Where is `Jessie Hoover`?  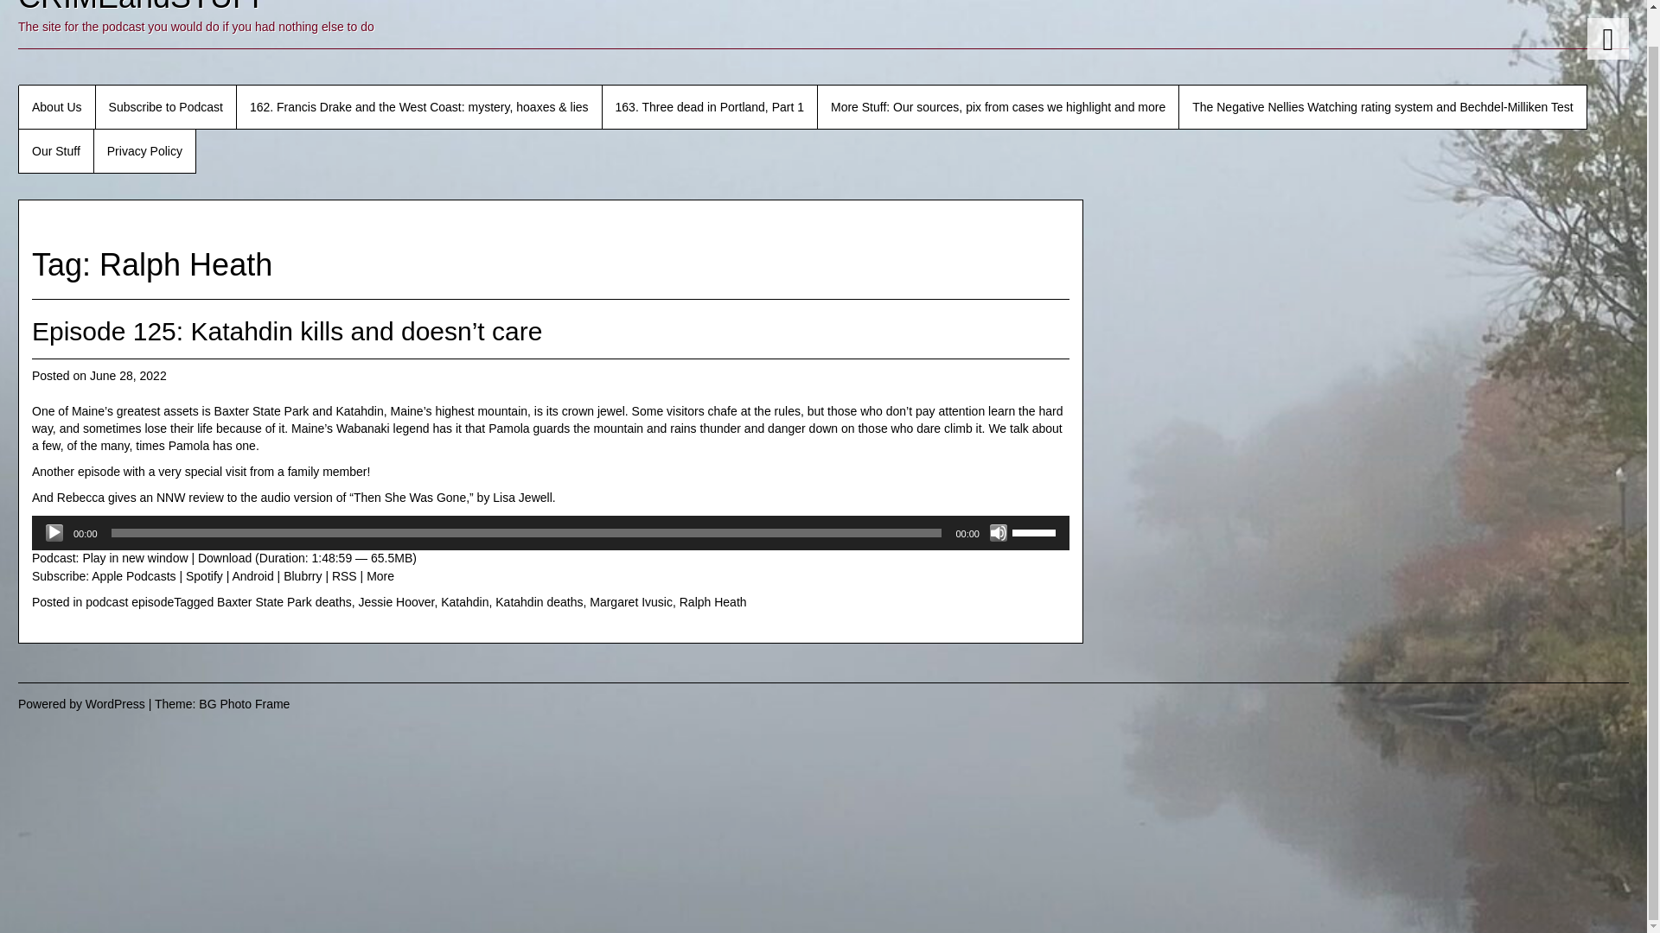 Jessie Hoover is located at coordinates (396, 602).